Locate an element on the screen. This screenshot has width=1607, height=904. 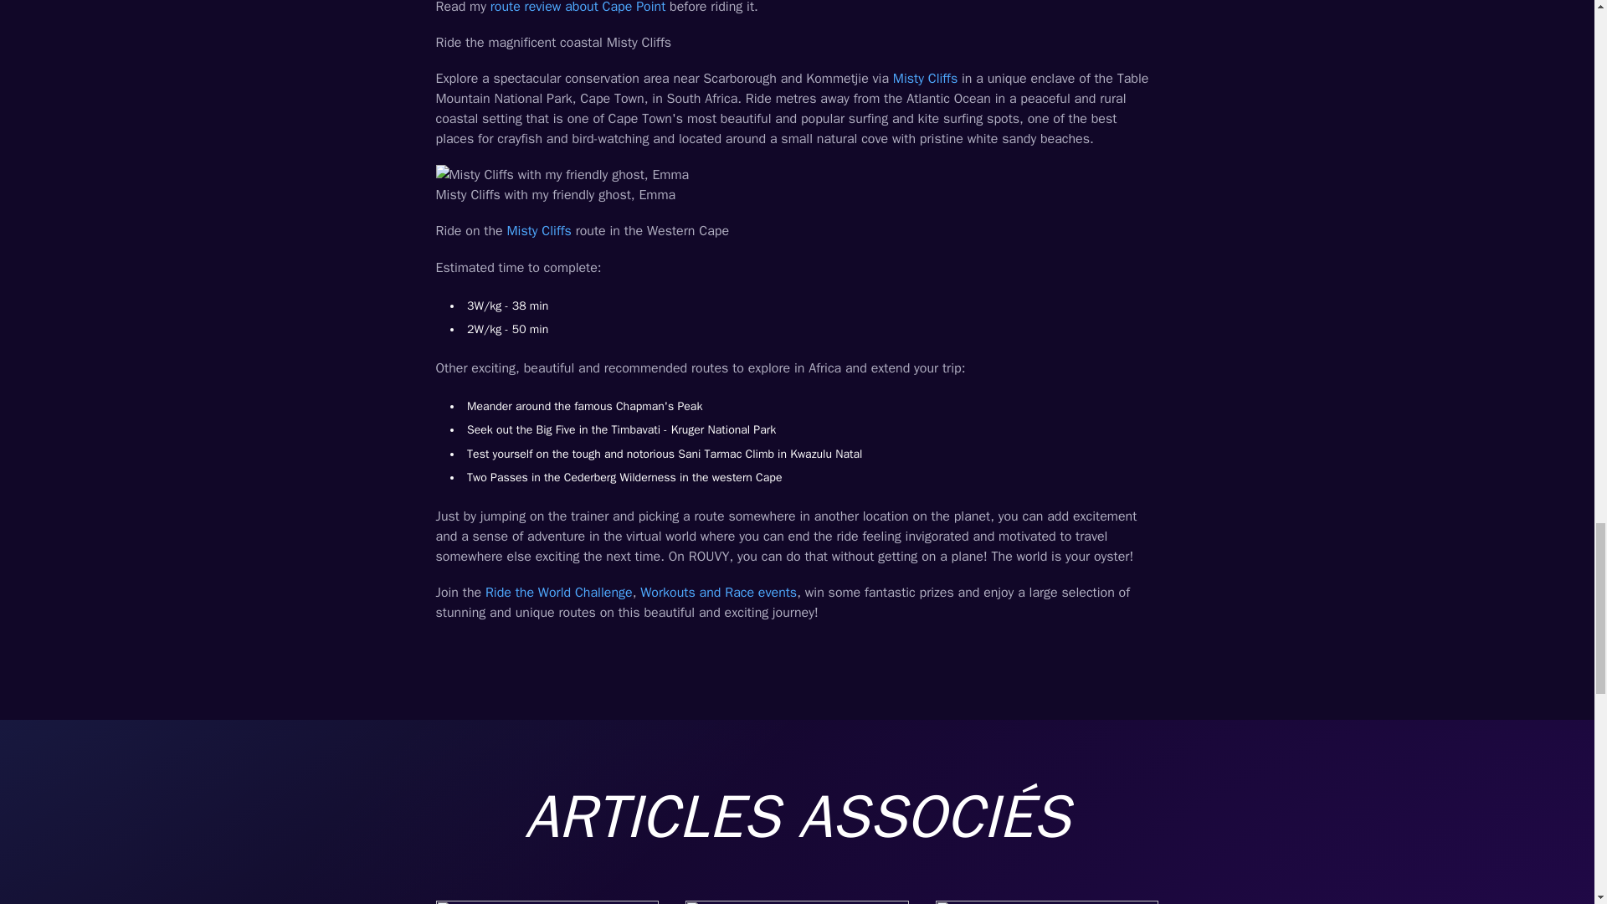
Ride the World Challenge is located at coordinates (559, 593).